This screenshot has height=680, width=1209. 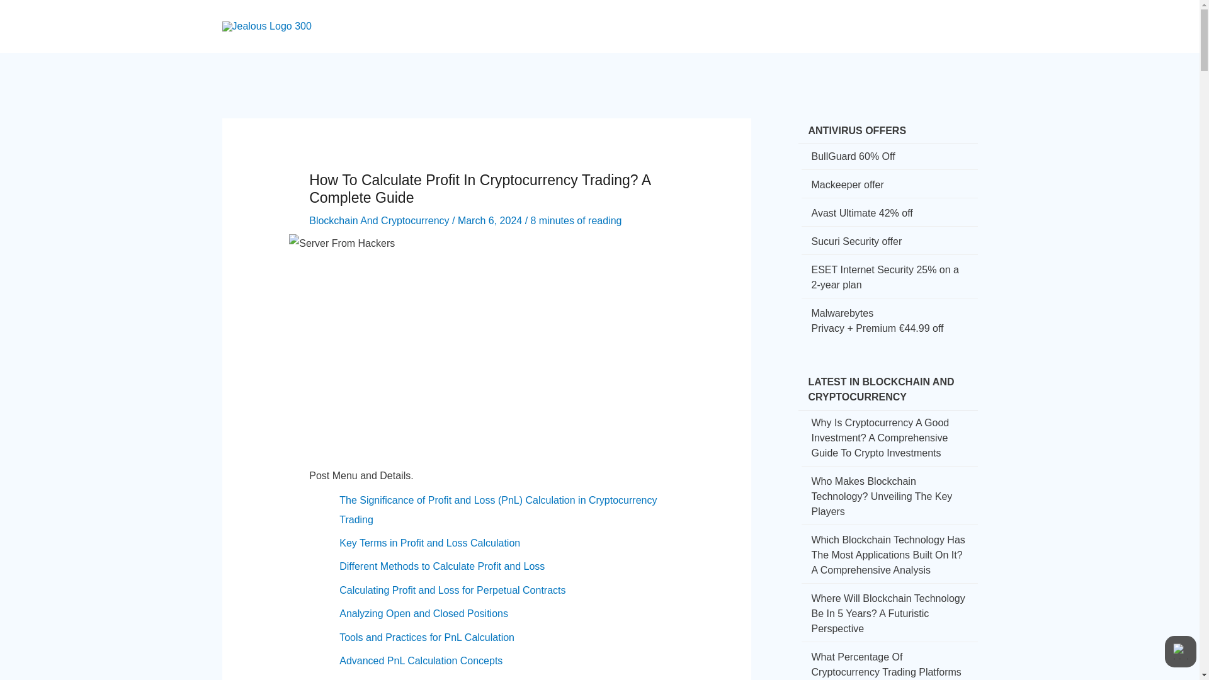 What do you see at coordinates (379, 220) in the screenshot?
I see `Blockchain And Cryptocurrency` at bounding box center [379, 220].